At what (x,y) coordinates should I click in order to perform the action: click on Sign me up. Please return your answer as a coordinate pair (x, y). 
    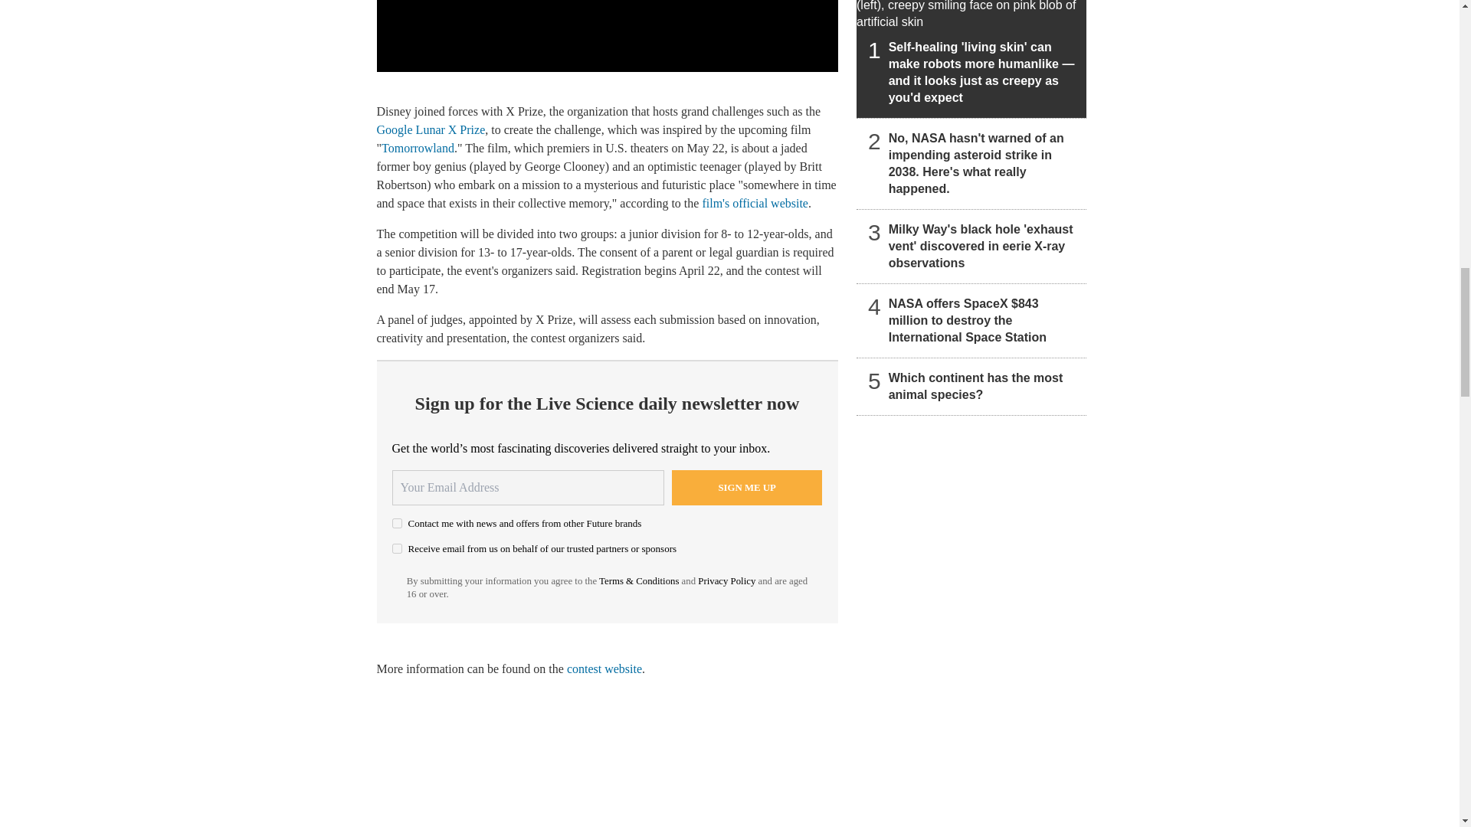
    Looking at the image, I should click on (747, 487).